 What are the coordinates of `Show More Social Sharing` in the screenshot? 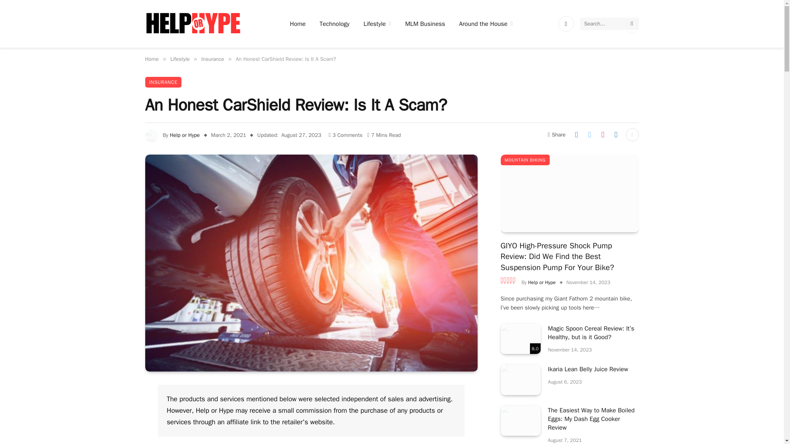 It's located at (632, 135).